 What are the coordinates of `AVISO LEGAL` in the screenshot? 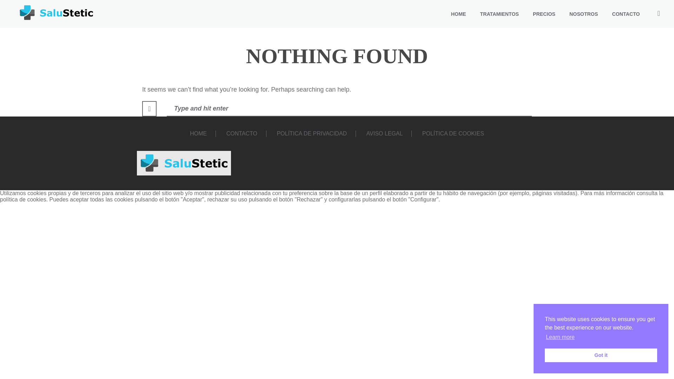 It's located at (385, 133).